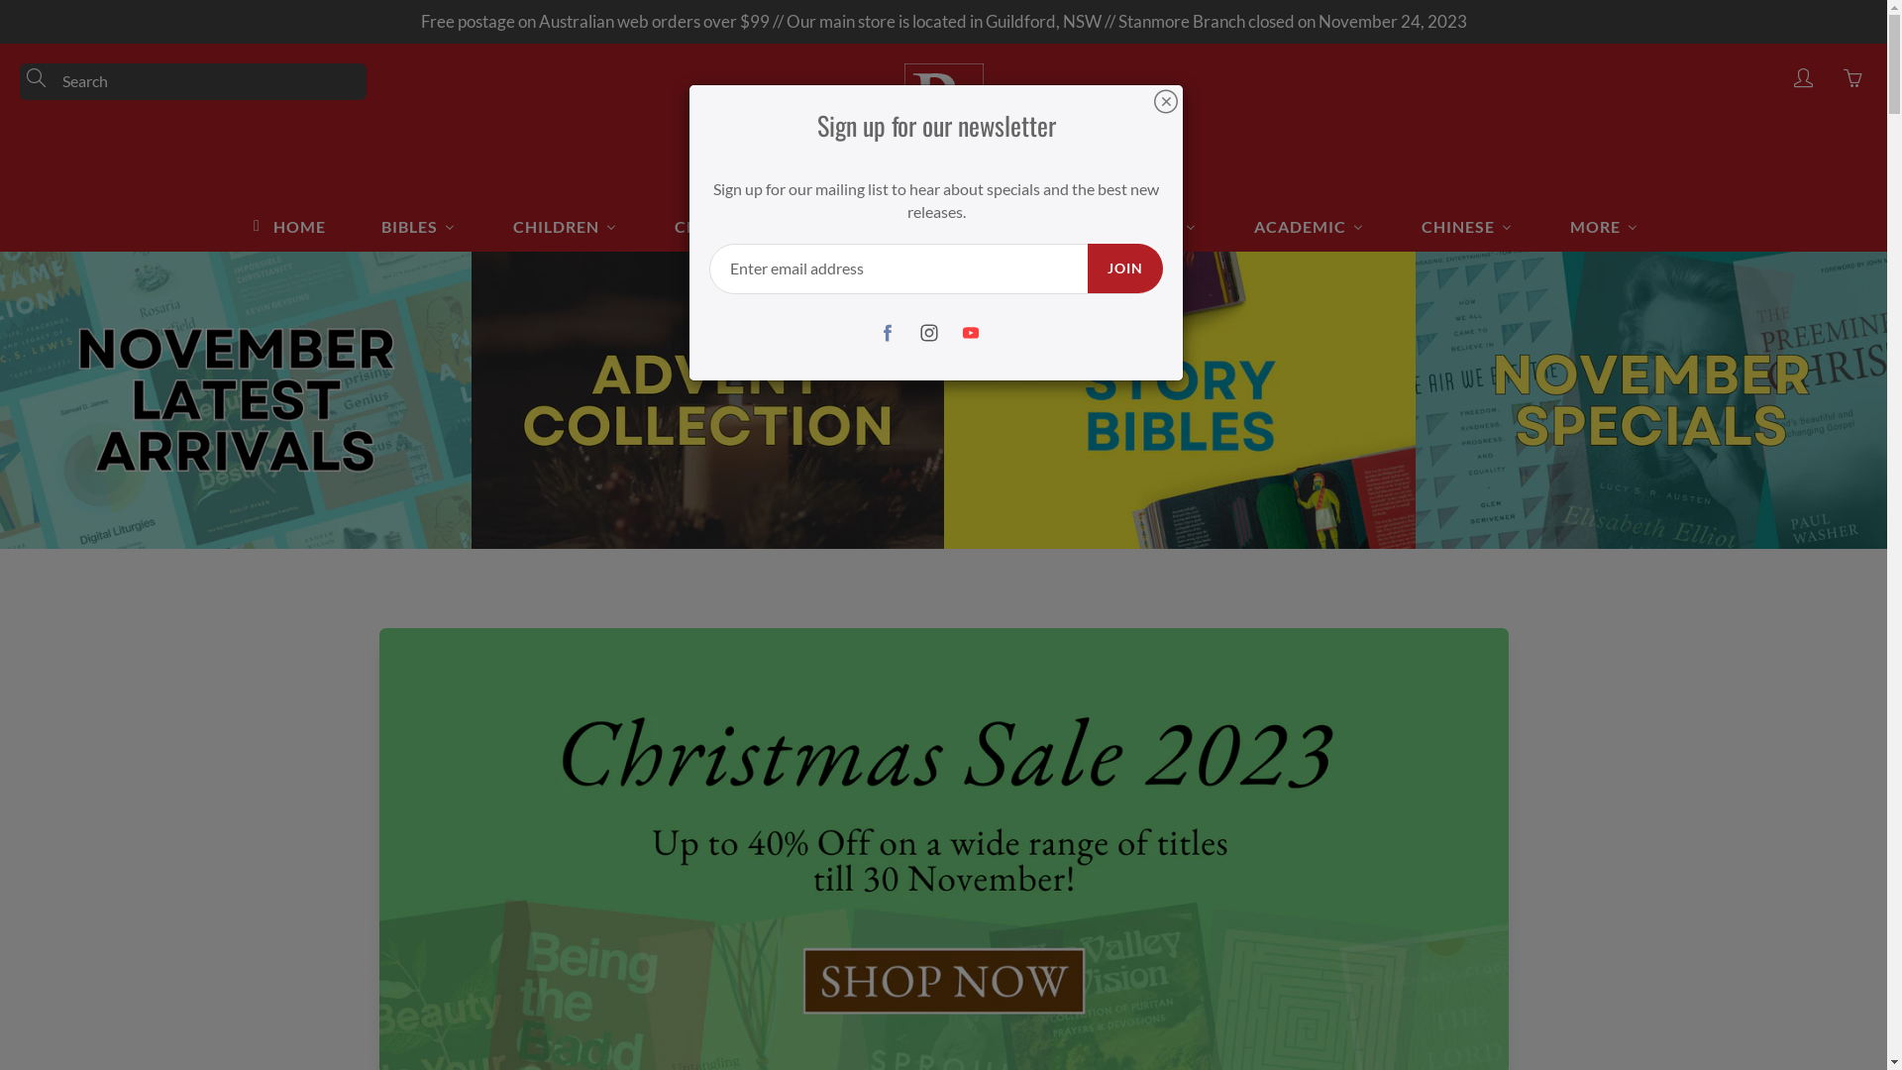  Describe the element at coordinates (286, 226) in the screenshot. I see `HOME` at that location.